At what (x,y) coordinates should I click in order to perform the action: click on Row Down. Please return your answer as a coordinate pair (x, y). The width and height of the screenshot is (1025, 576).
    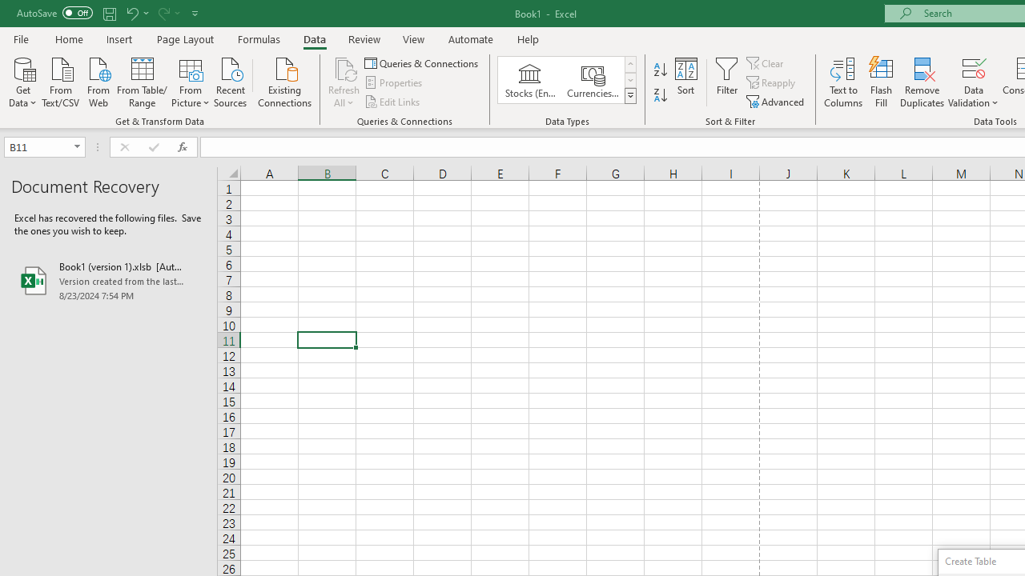
    Looking at the image, I should click on (629, 80).